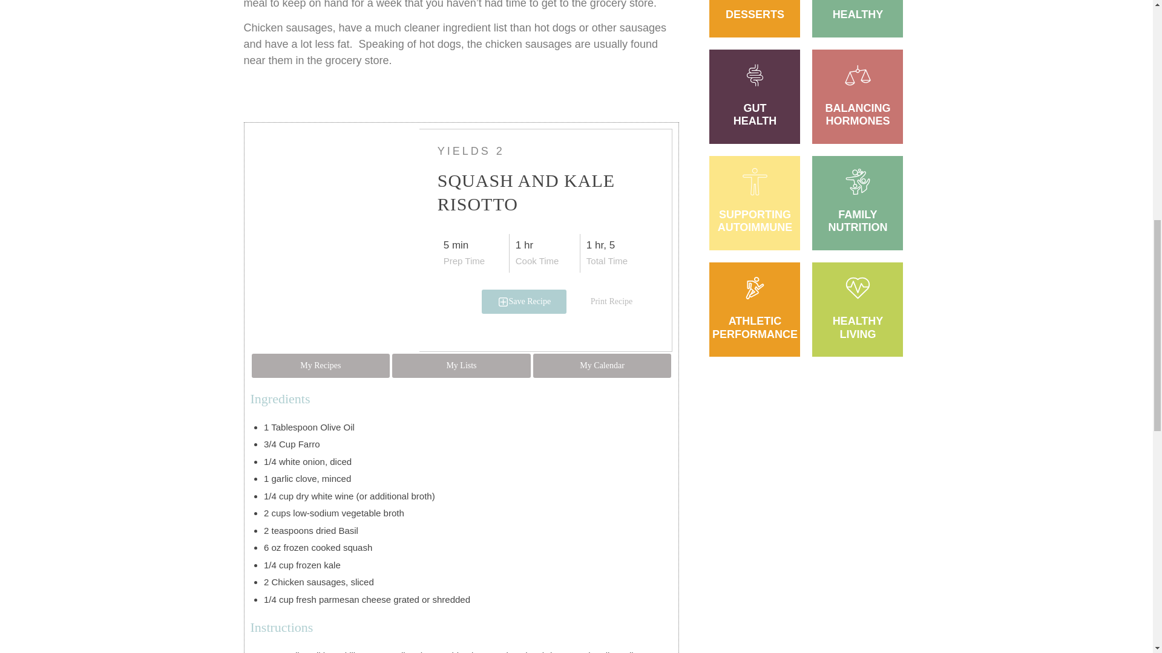 The height and width of the screenshot is (653, 1162). I want to click on My Lists, so click(461, 366).